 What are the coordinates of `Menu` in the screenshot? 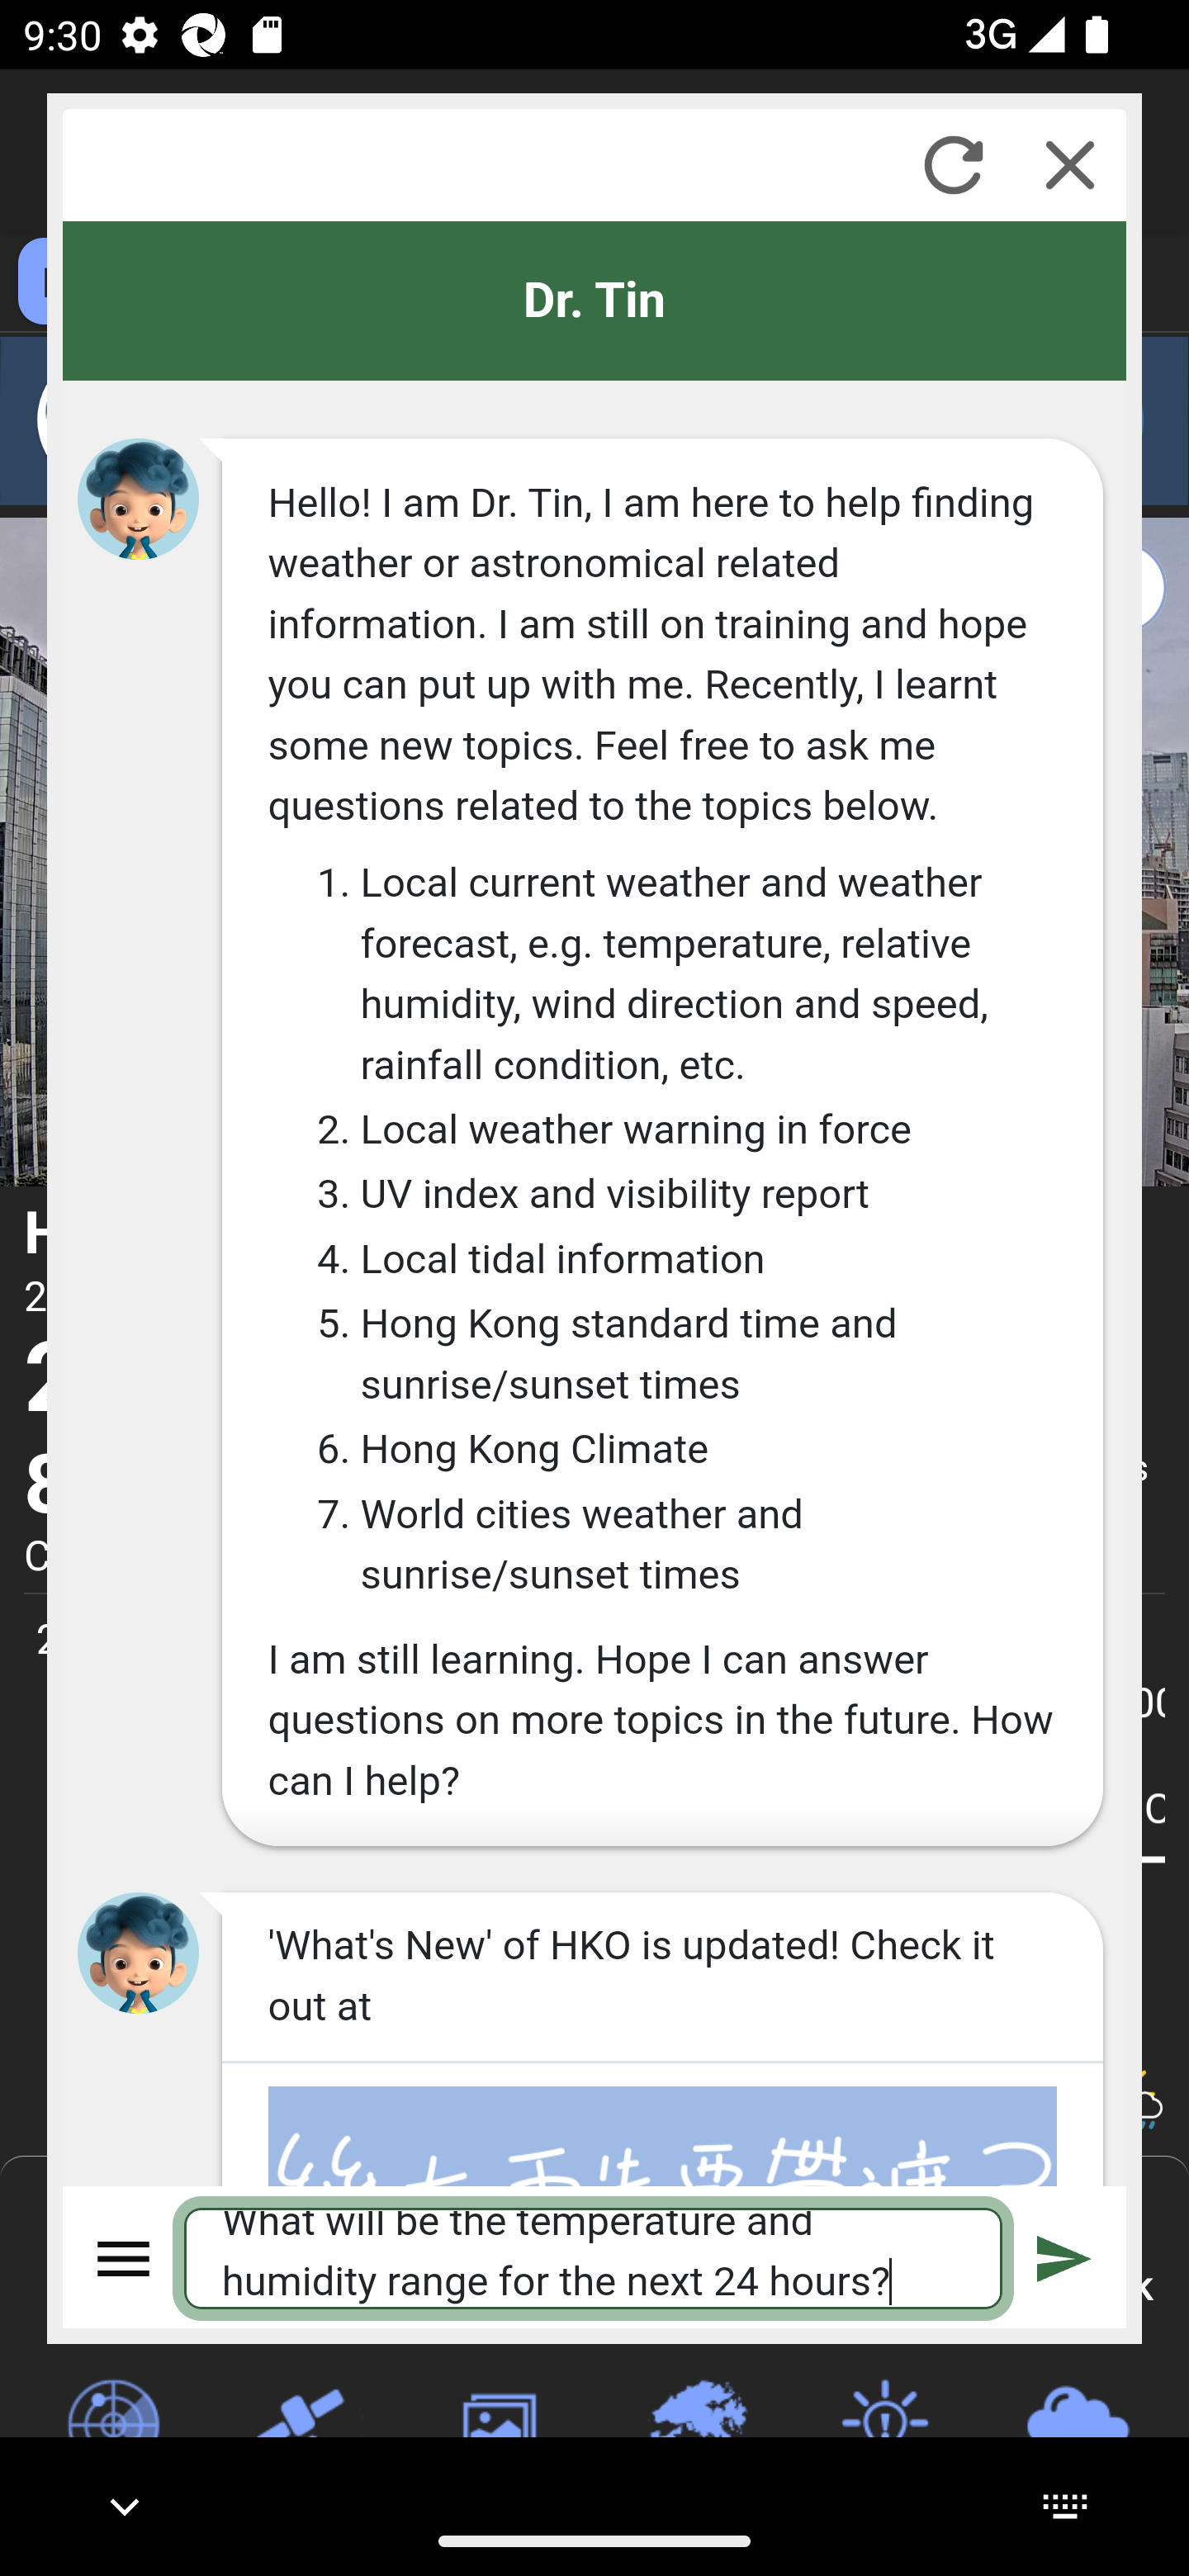 It's located at (125, 2257).